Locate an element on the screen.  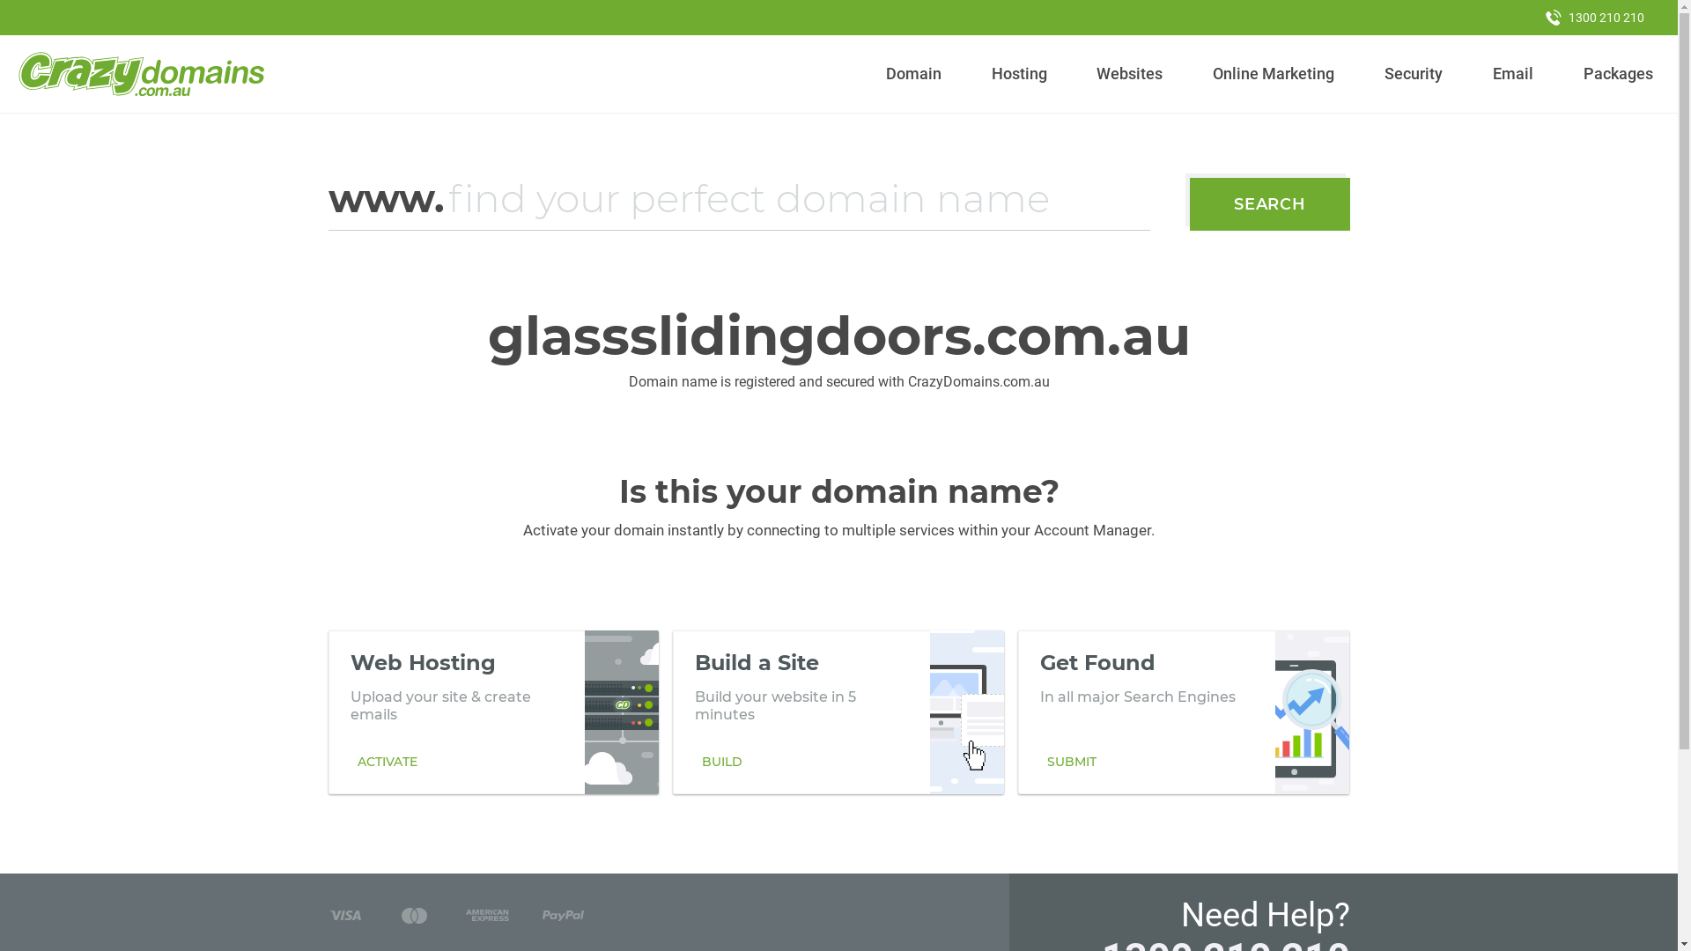
SEARCH is located at coordinates (1270, 204).